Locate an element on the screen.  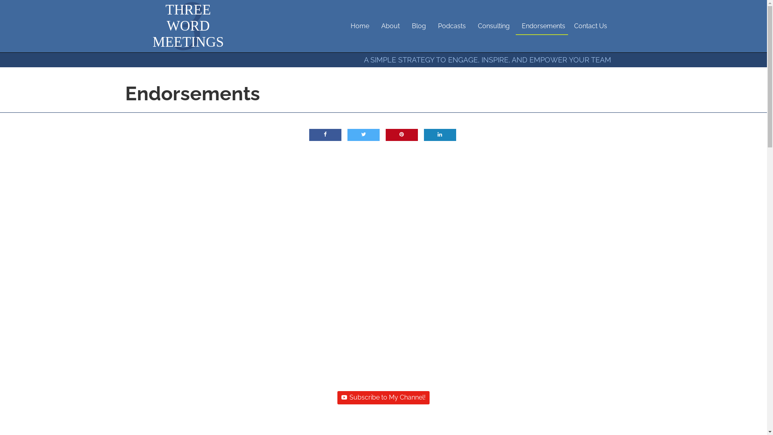
Podcasts is located at coordinates (452, 27).